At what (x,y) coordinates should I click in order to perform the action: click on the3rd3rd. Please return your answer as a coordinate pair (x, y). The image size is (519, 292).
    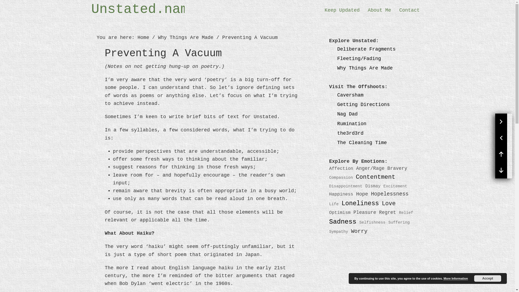
    Looking at the image, I should click on (350, 133).